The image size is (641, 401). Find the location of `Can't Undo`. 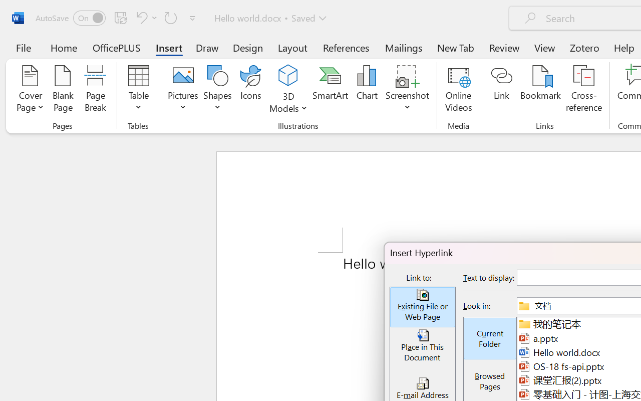

Can't Undo is located at coordinates (140, 18).